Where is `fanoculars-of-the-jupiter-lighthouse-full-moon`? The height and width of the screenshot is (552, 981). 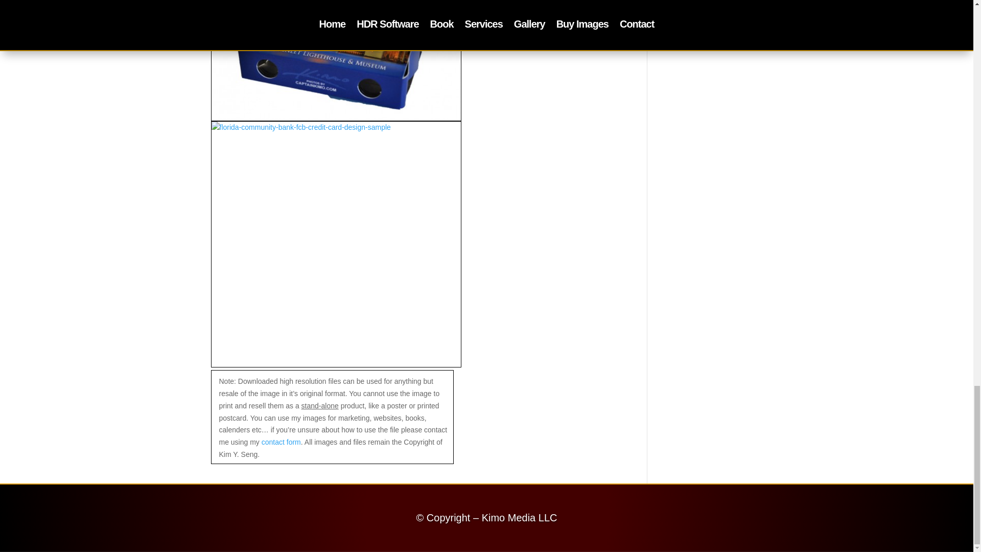
fanoculars-of-the-jupiter-lighthouse-full-moon is located at coordinates (336, 60).